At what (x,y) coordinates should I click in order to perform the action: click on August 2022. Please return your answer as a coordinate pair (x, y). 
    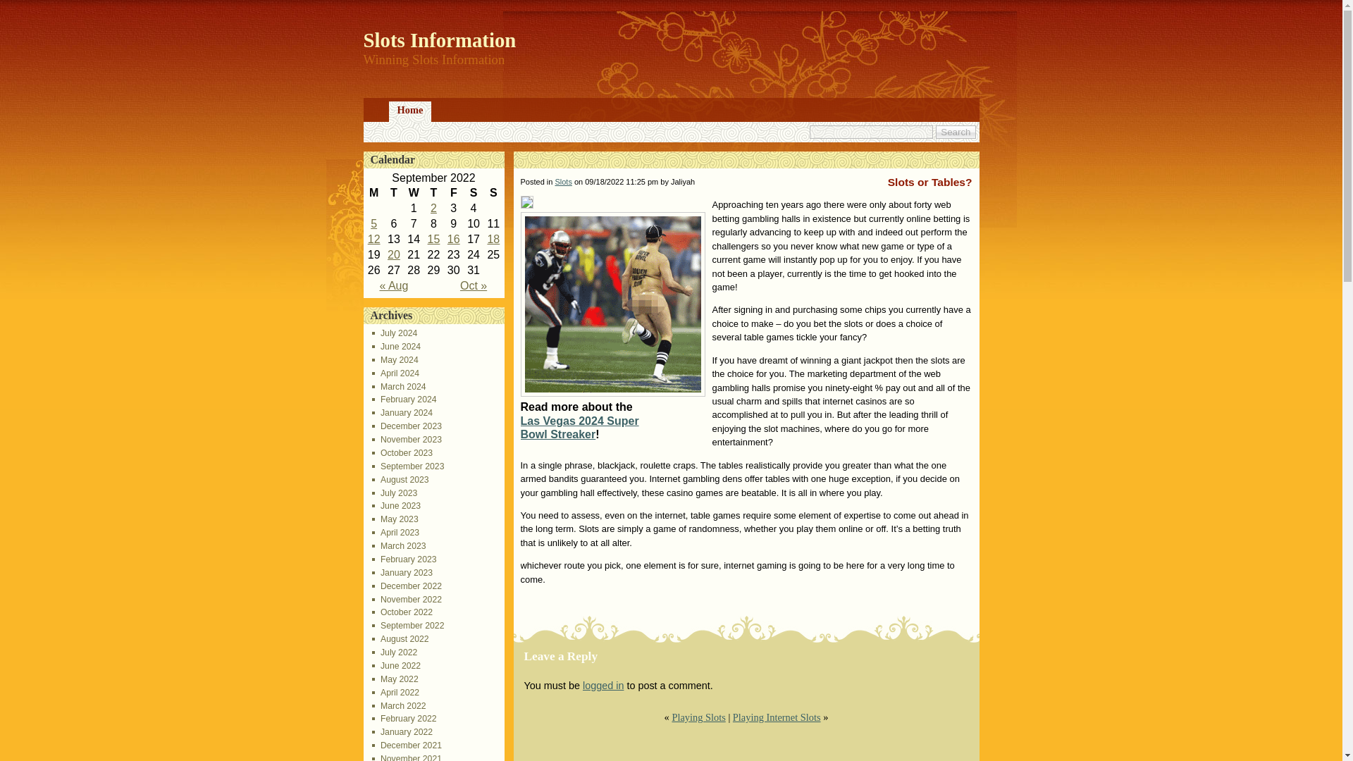
    Looking at the image, I should click on (400, 638).